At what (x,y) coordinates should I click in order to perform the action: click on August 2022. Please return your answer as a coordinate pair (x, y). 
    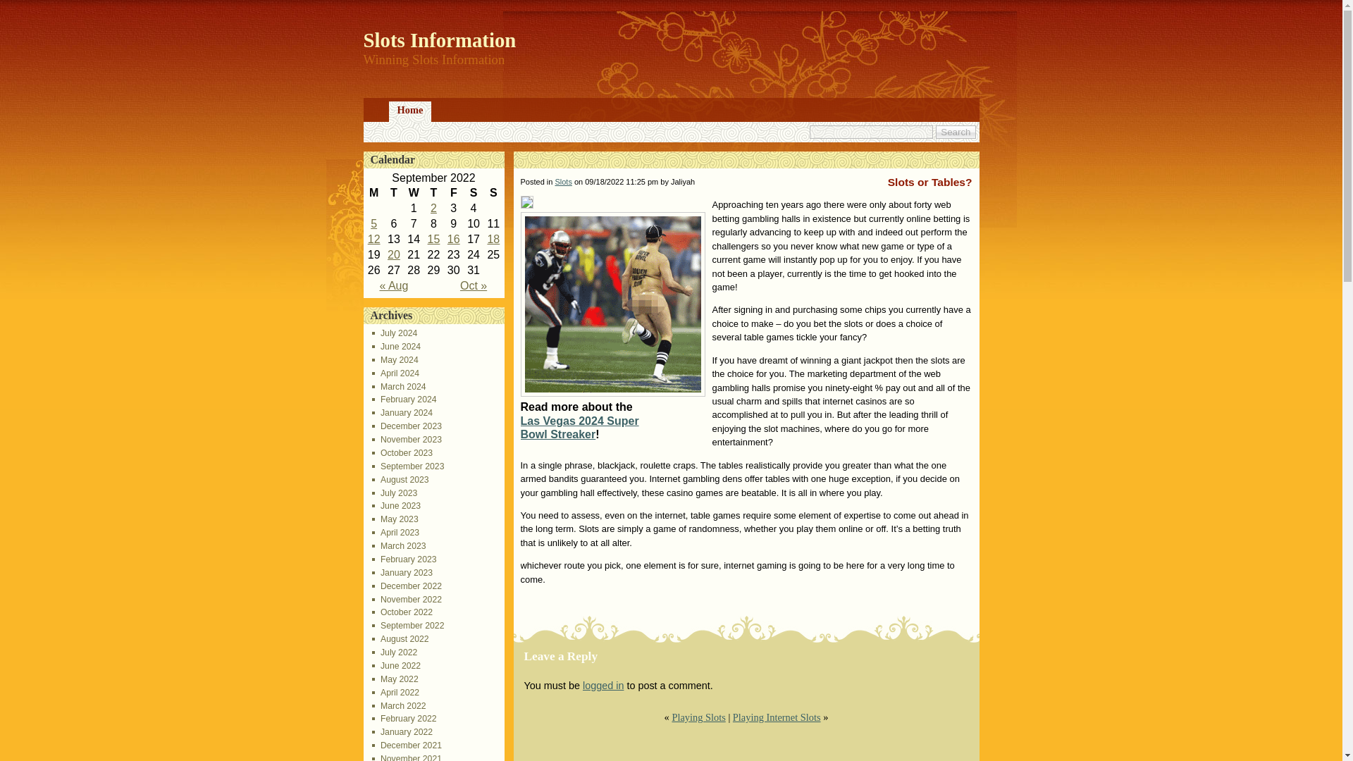
    Looking at the image, I should click on (400, 638).